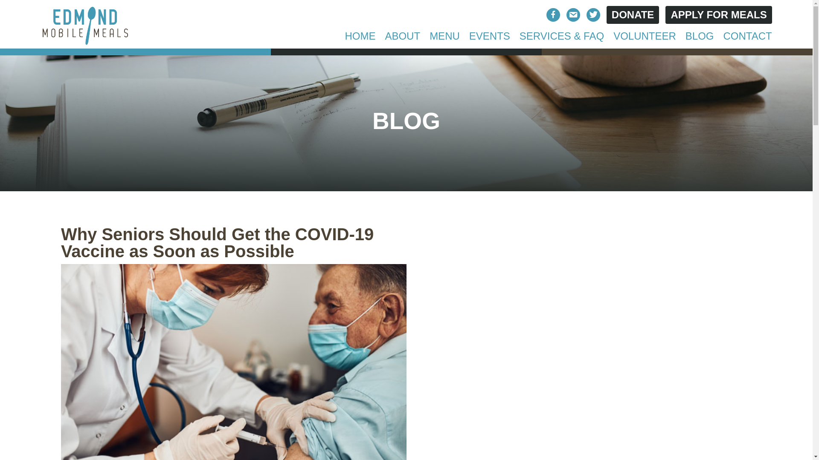 The image size is (819, 460). What do you see at coordinates (553, 16) in the screenshot?
I see `Facebook` at bounding box center [553, 16].